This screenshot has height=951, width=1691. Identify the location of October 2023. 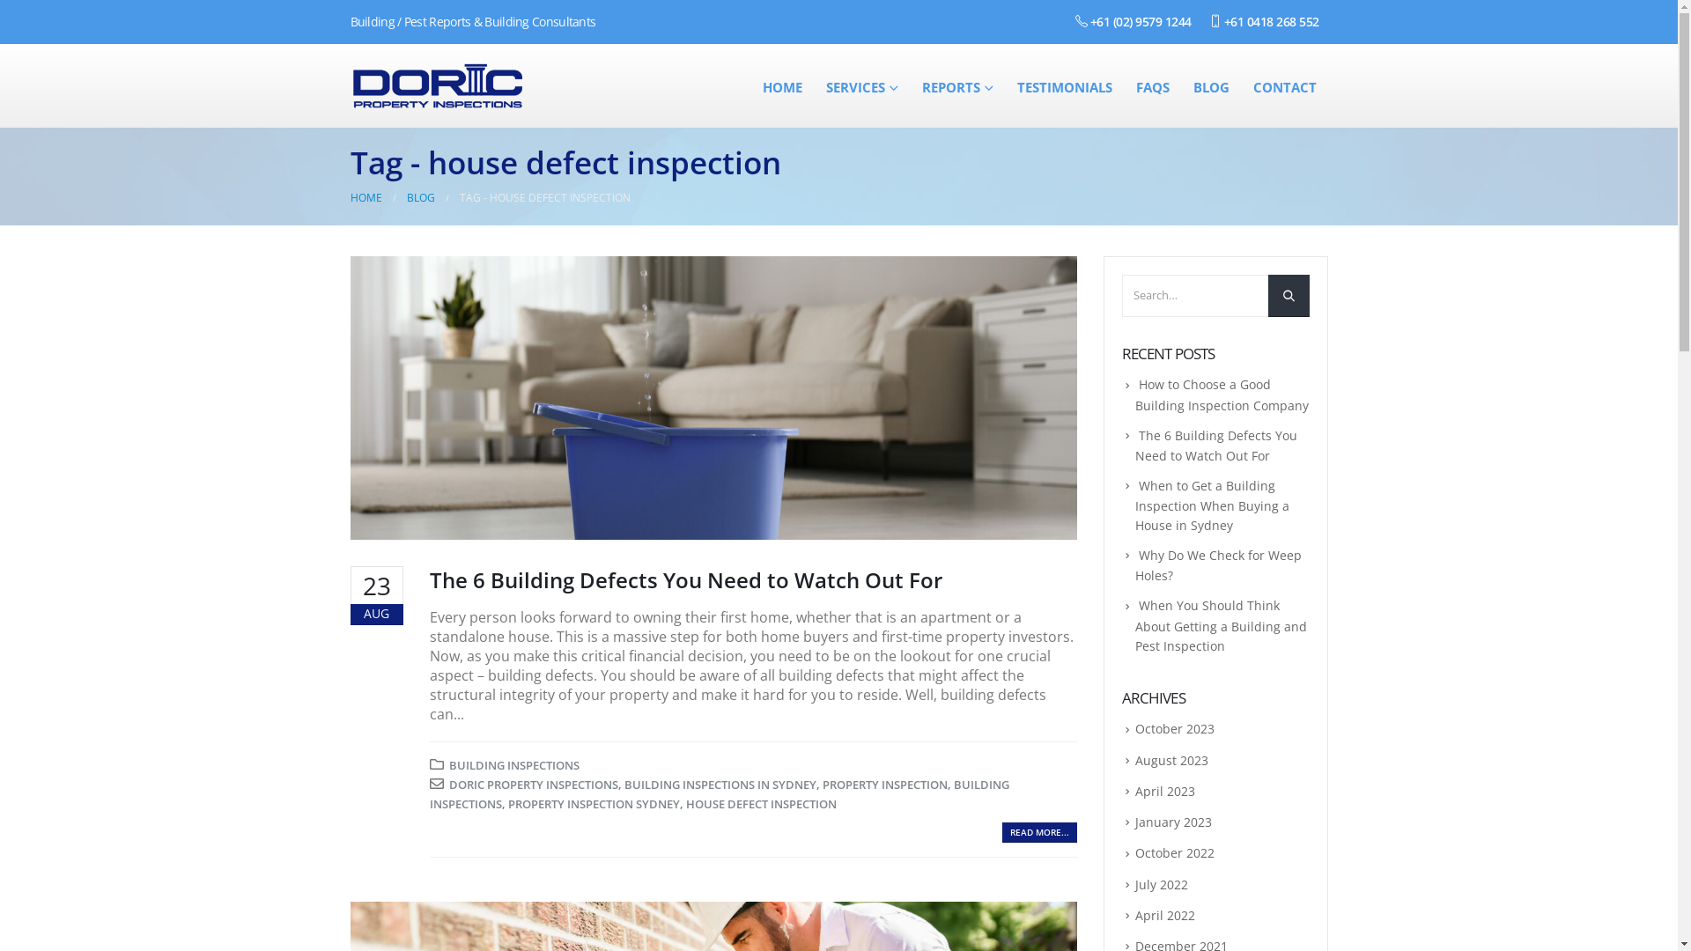
(1174, 729).